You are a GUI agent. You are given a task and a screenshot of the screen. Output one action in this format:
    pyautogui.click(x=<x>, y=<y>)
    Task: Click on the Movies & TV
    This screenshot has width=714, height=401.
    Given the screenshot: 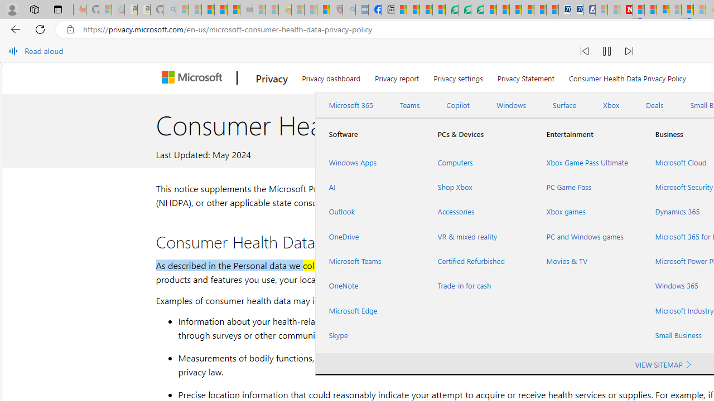 What is the action you would take?
    pyautogui.click(x=587, y=261)
    